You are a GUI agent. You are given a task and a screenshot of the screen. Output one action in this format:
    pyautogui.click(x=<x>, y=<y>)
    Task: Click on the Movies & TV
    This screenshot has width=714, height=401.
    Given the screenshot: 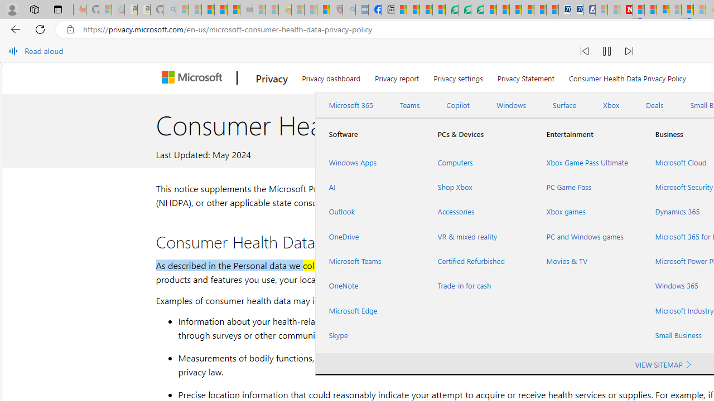 What is the action you would take?
    pyautogui.click(x=587, y=261)
    